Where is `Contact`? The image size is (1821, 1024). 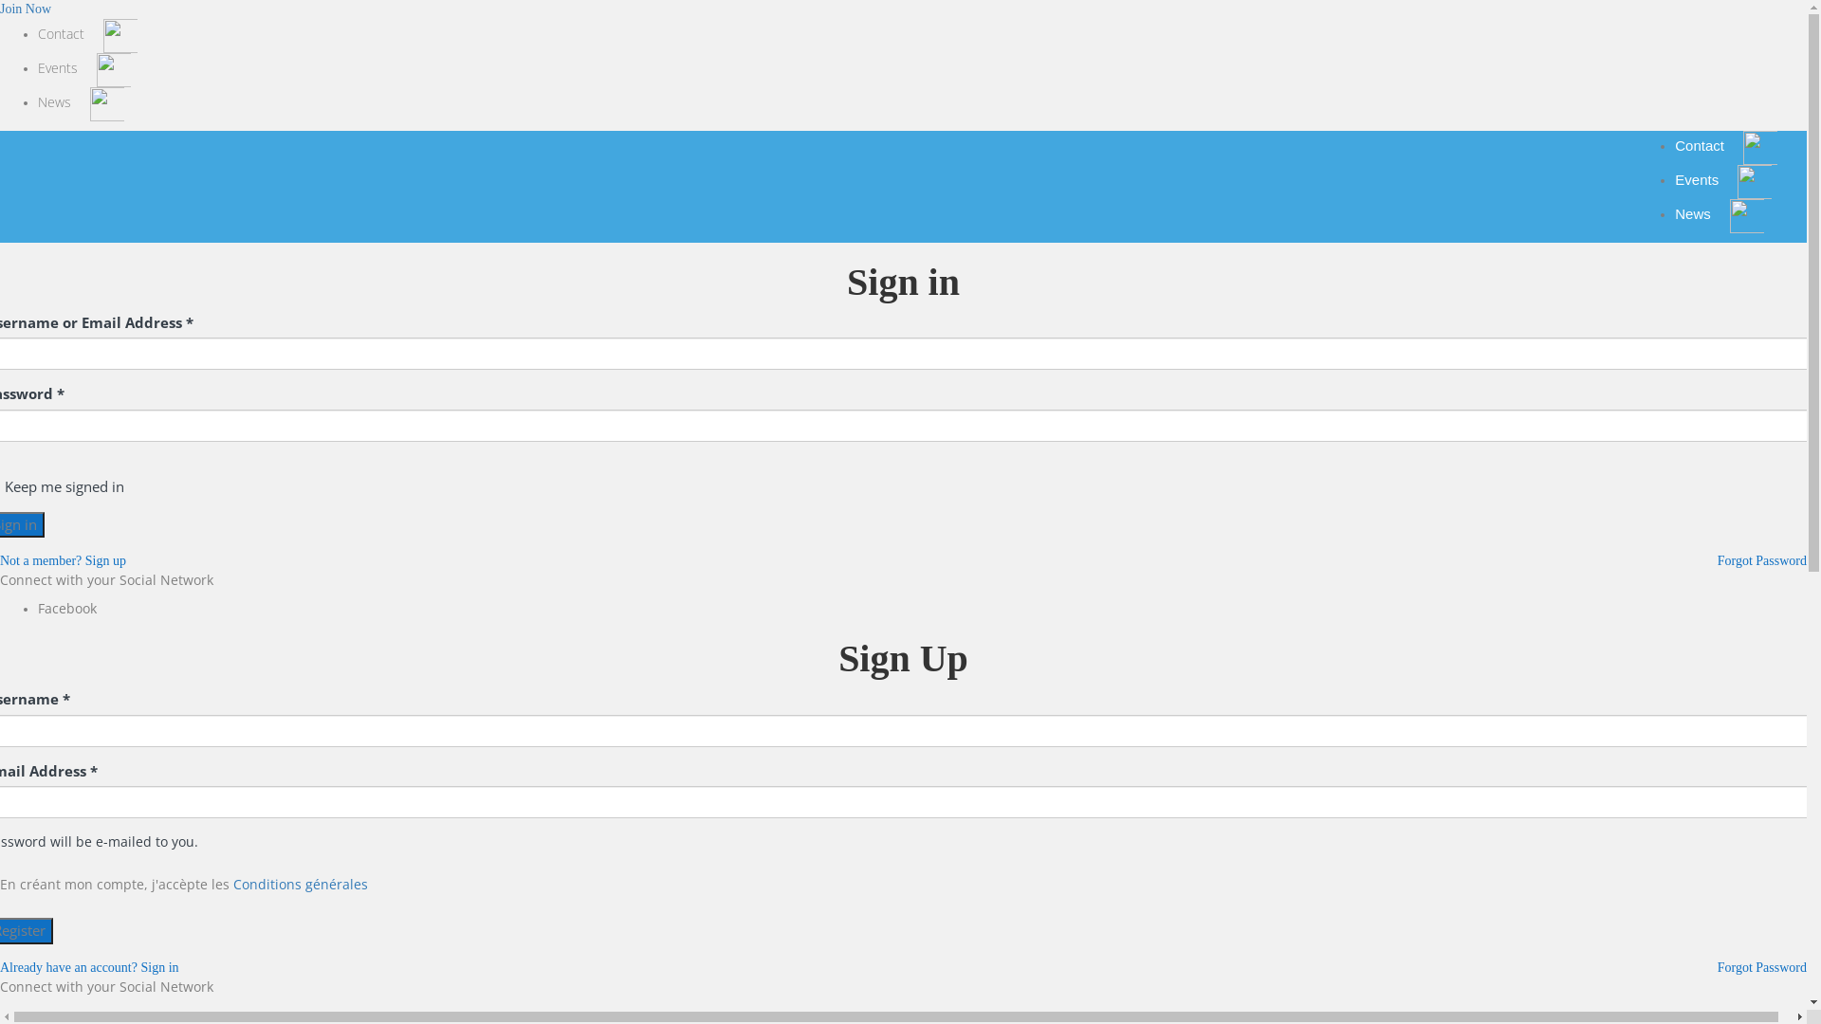 Contact is located at coordinates (87, 34).